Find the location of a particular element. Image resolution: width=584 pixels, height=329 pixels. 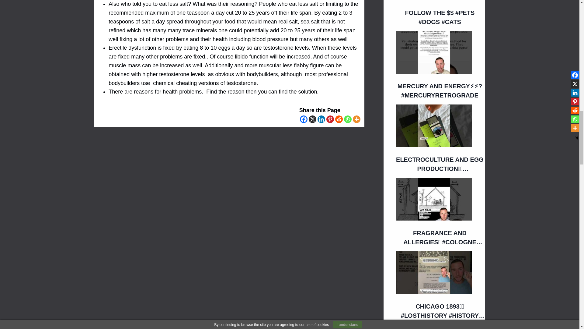

Facebook is located at coordinates (304, 119).